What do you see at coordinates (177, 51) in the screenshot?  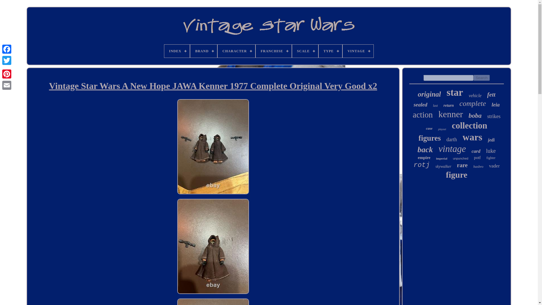 I see `INDEX` at bounding box center [177, 51].